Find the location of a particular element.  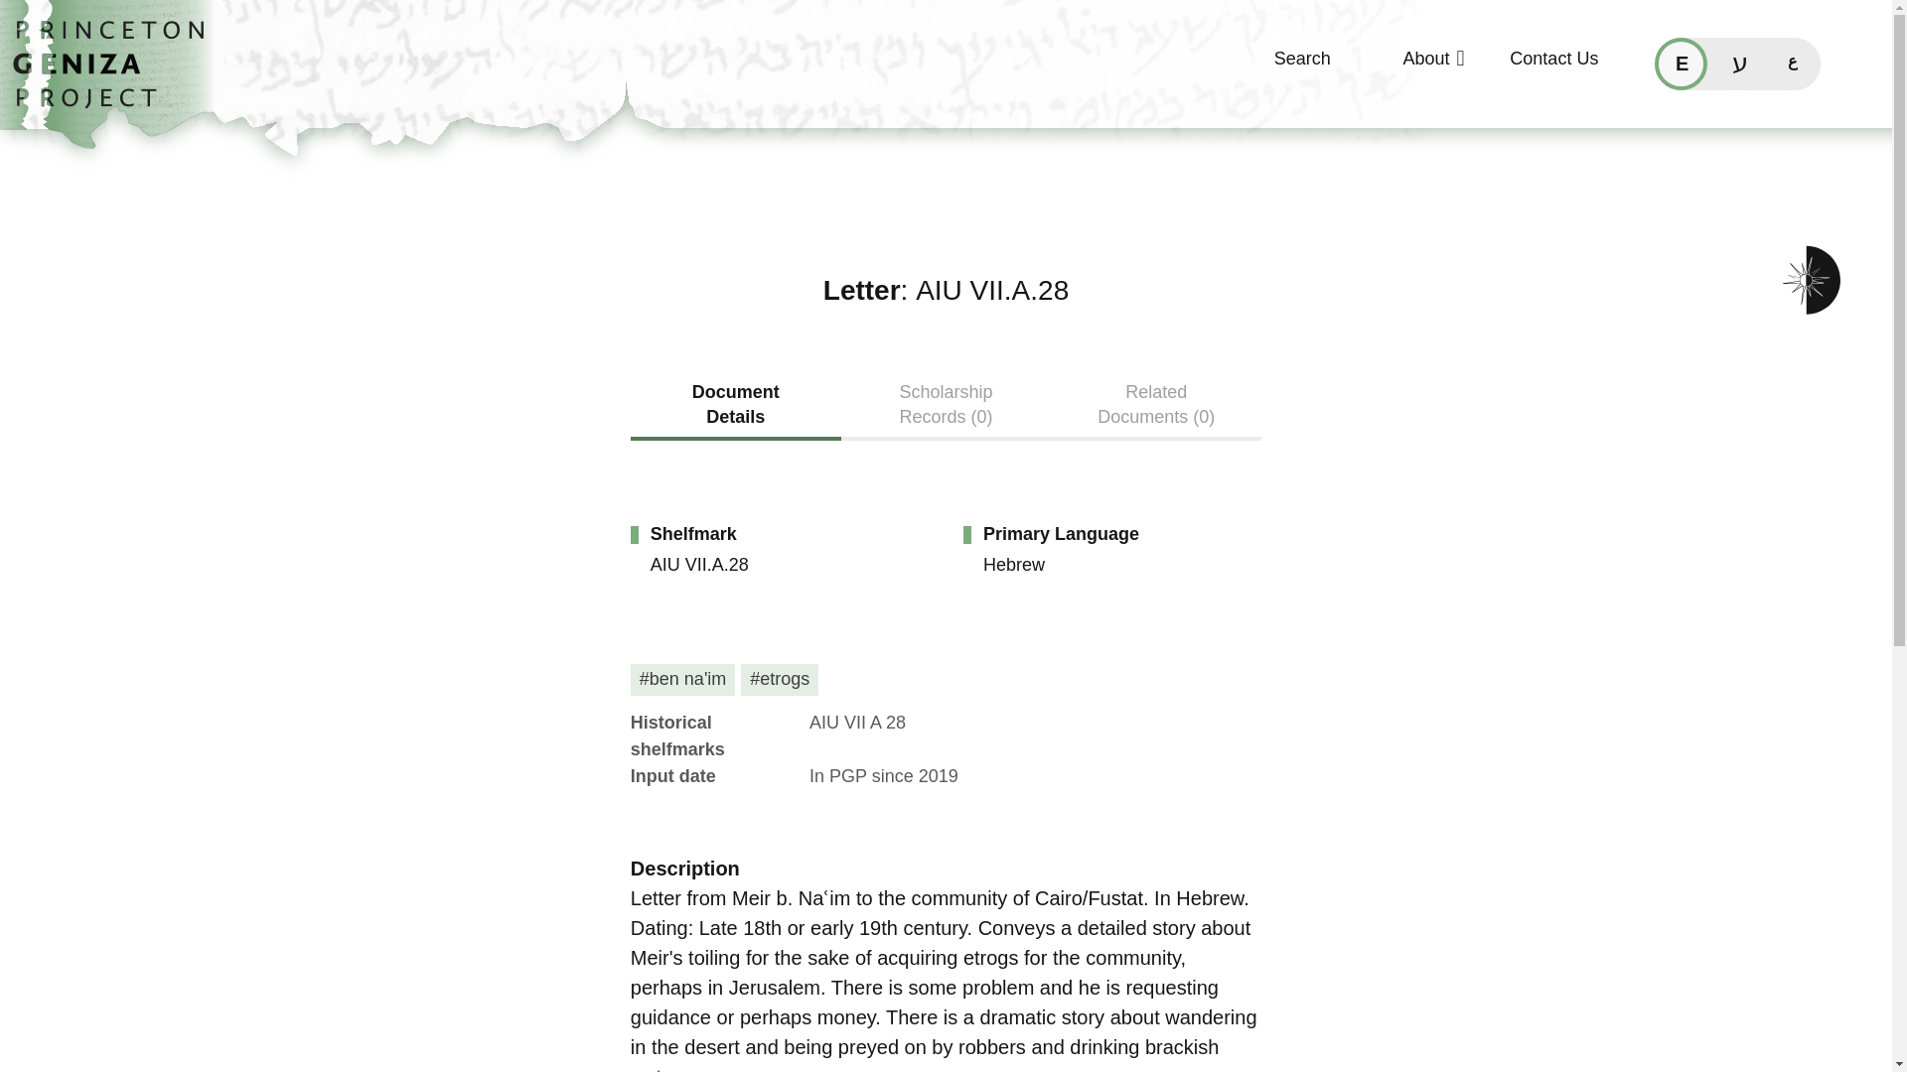

Contact Us is located at coordinates (1540, 67).